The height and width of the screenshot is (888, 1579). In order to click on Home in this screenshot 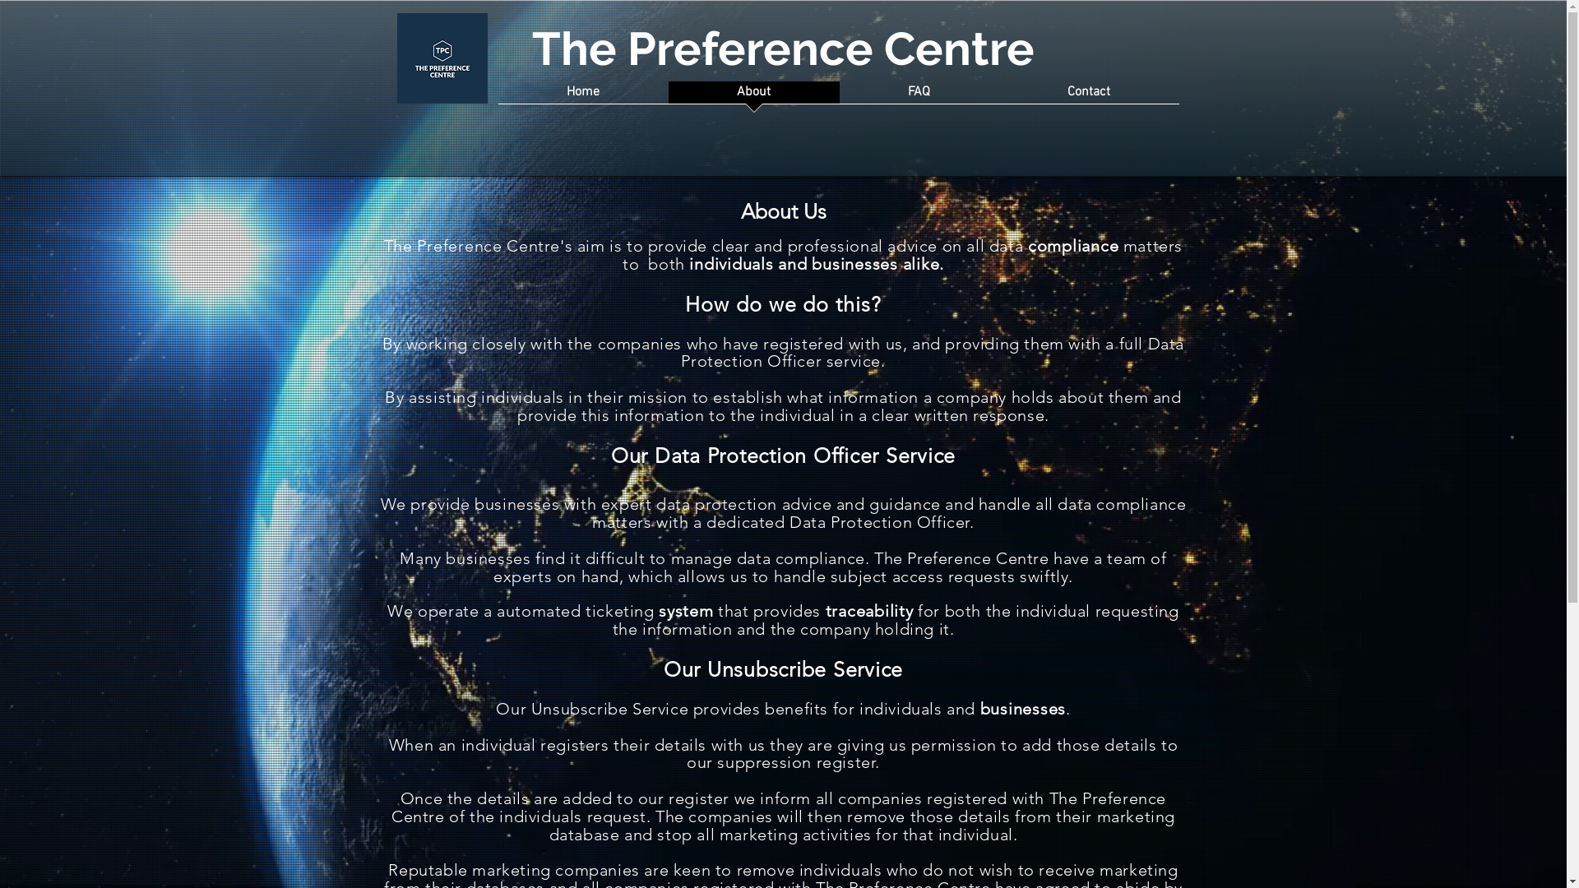, I will do `click(584, 98)`.